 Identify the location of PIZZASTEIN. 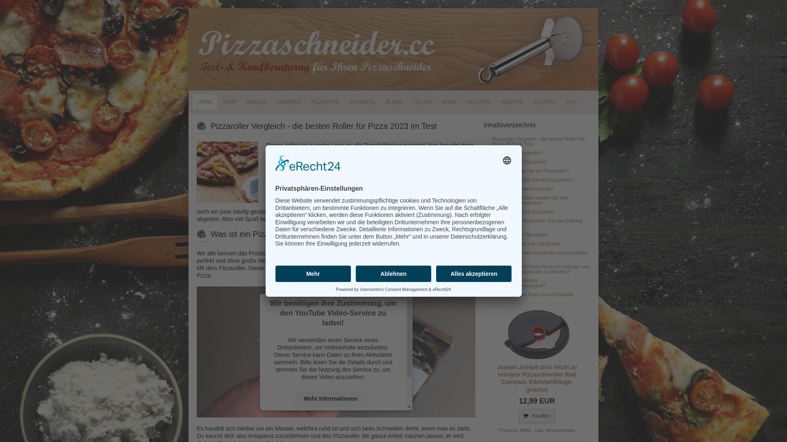
(325, 102).